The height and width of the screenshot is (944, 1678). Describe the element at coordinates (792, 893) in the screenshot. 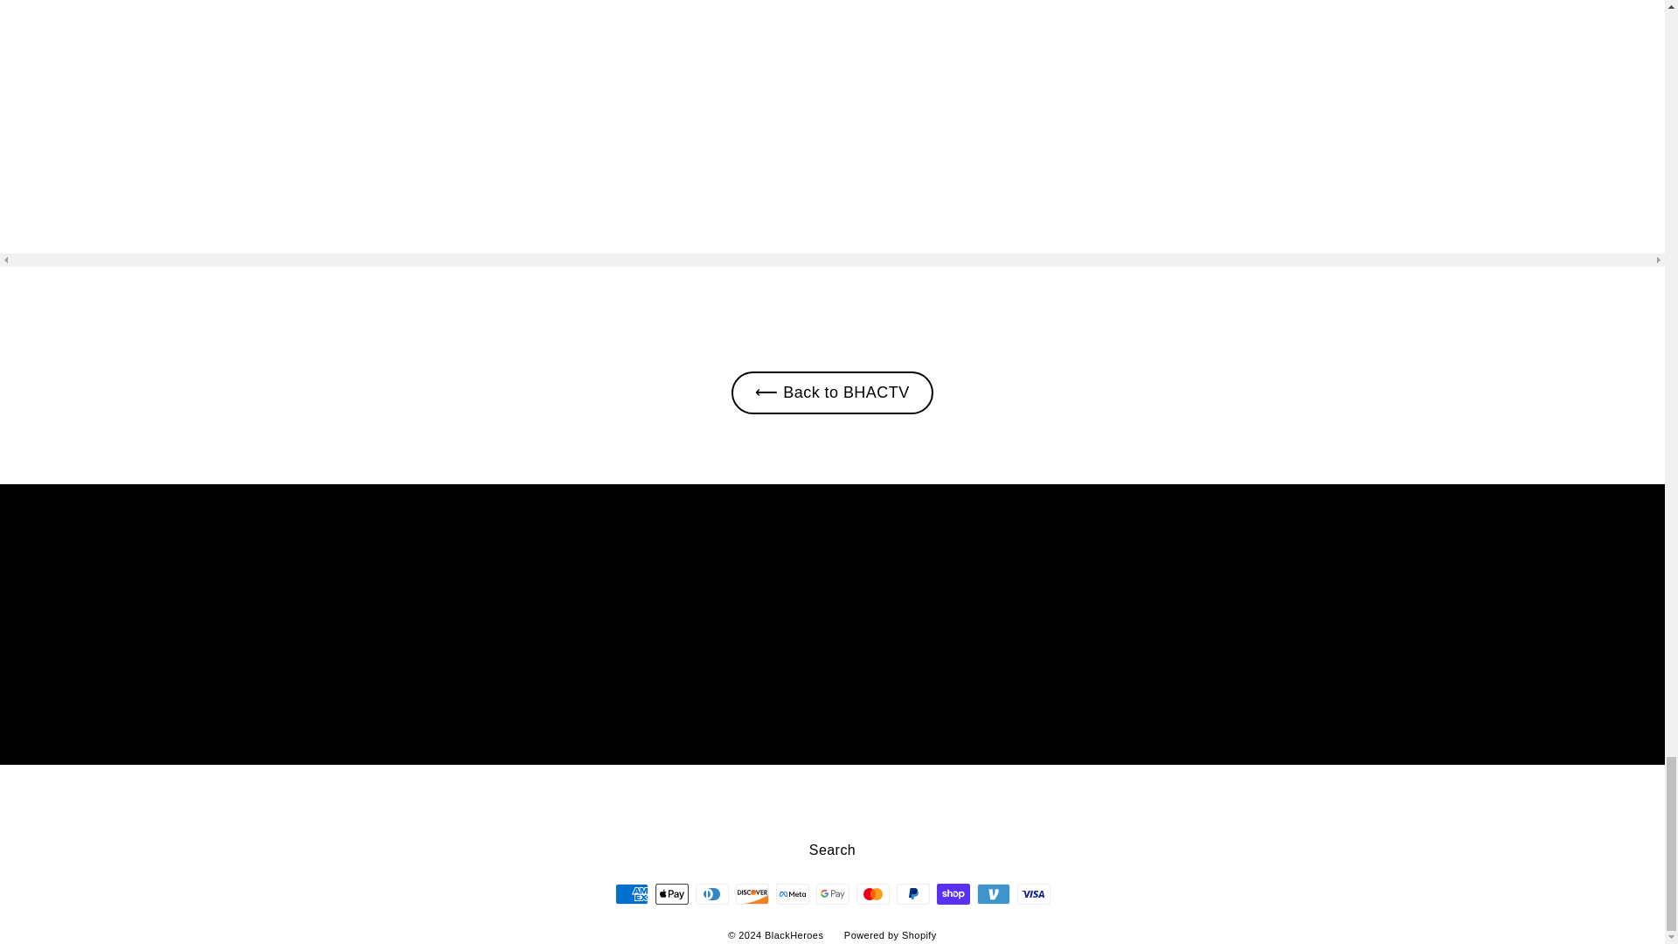

I see `Meta Pay` at that location.